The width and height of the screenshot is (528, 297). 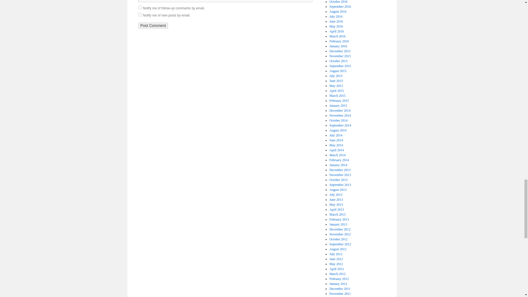 I want to click on subscribe, so click(x=140, y=15).